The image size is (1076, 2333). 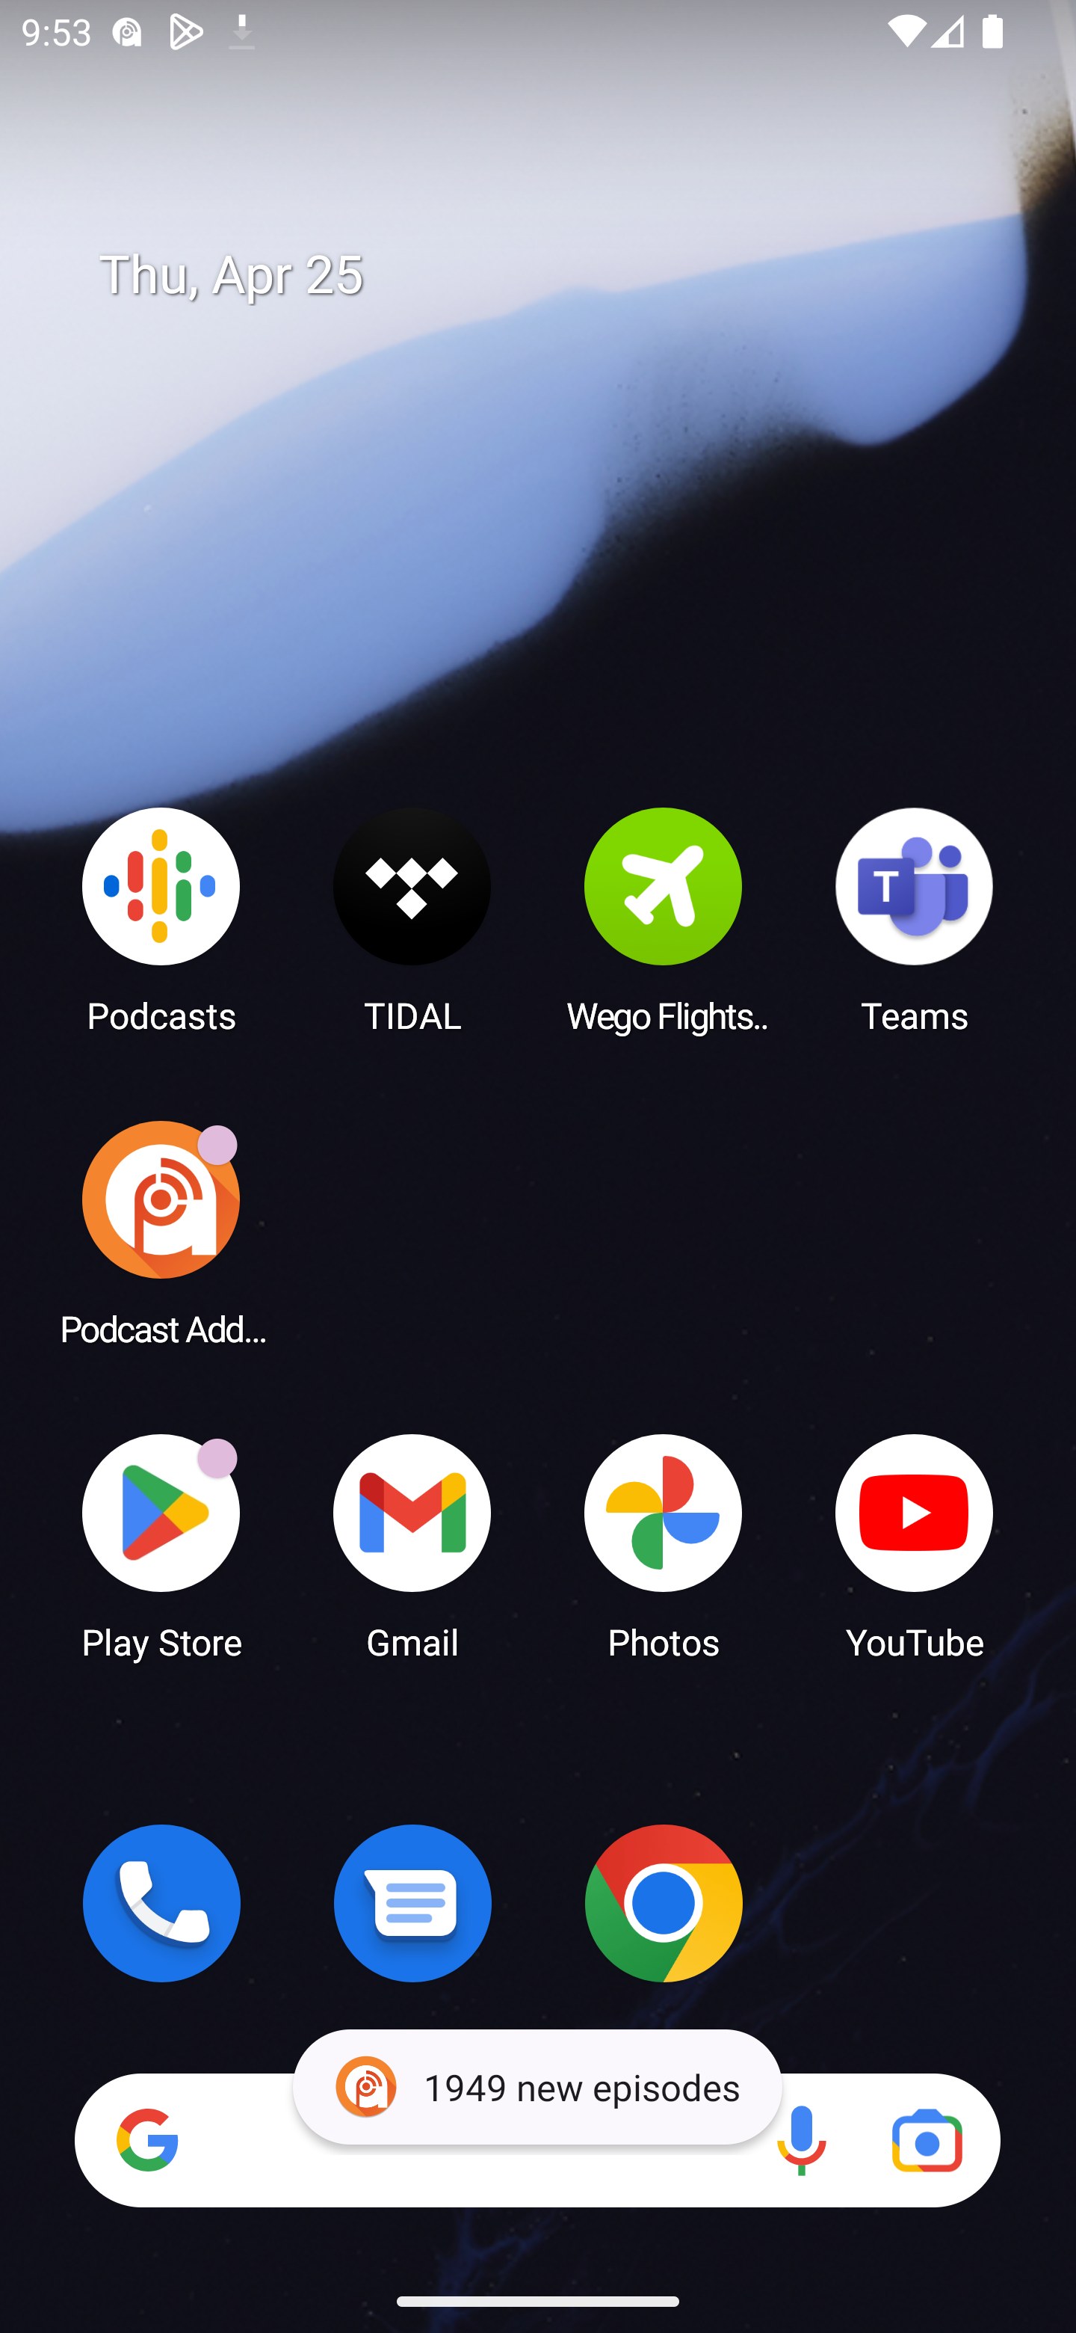 What do you see at coordinates (161, 1903) in the screenshot?
I see `Phone` at bounding box center [161, 1903].